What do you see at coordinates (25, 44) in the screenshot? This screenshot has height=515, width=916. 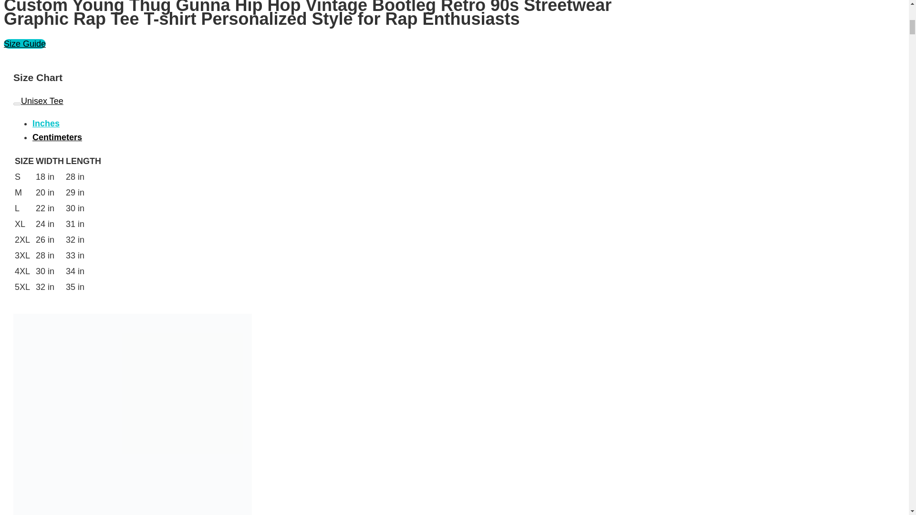 I see `Size Guide` at bounding box center [25, 44].